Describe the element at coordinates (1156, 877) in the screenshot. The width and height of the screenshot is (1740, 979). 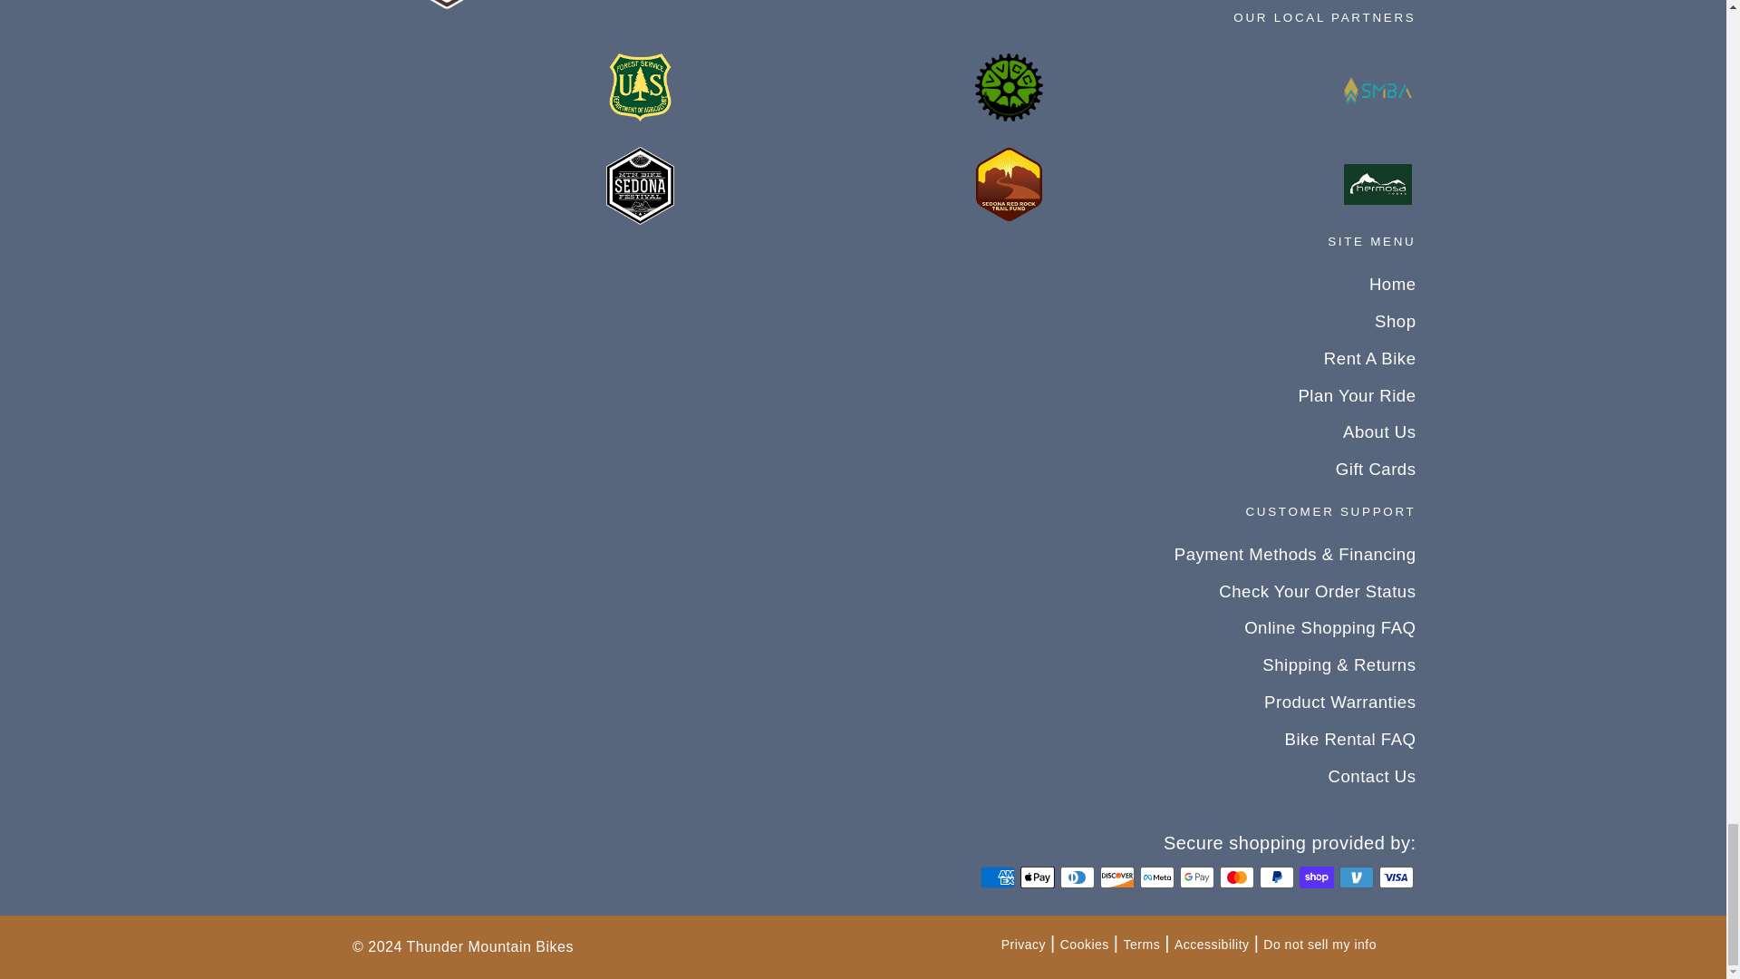
I see `Meta Pay` at that location.